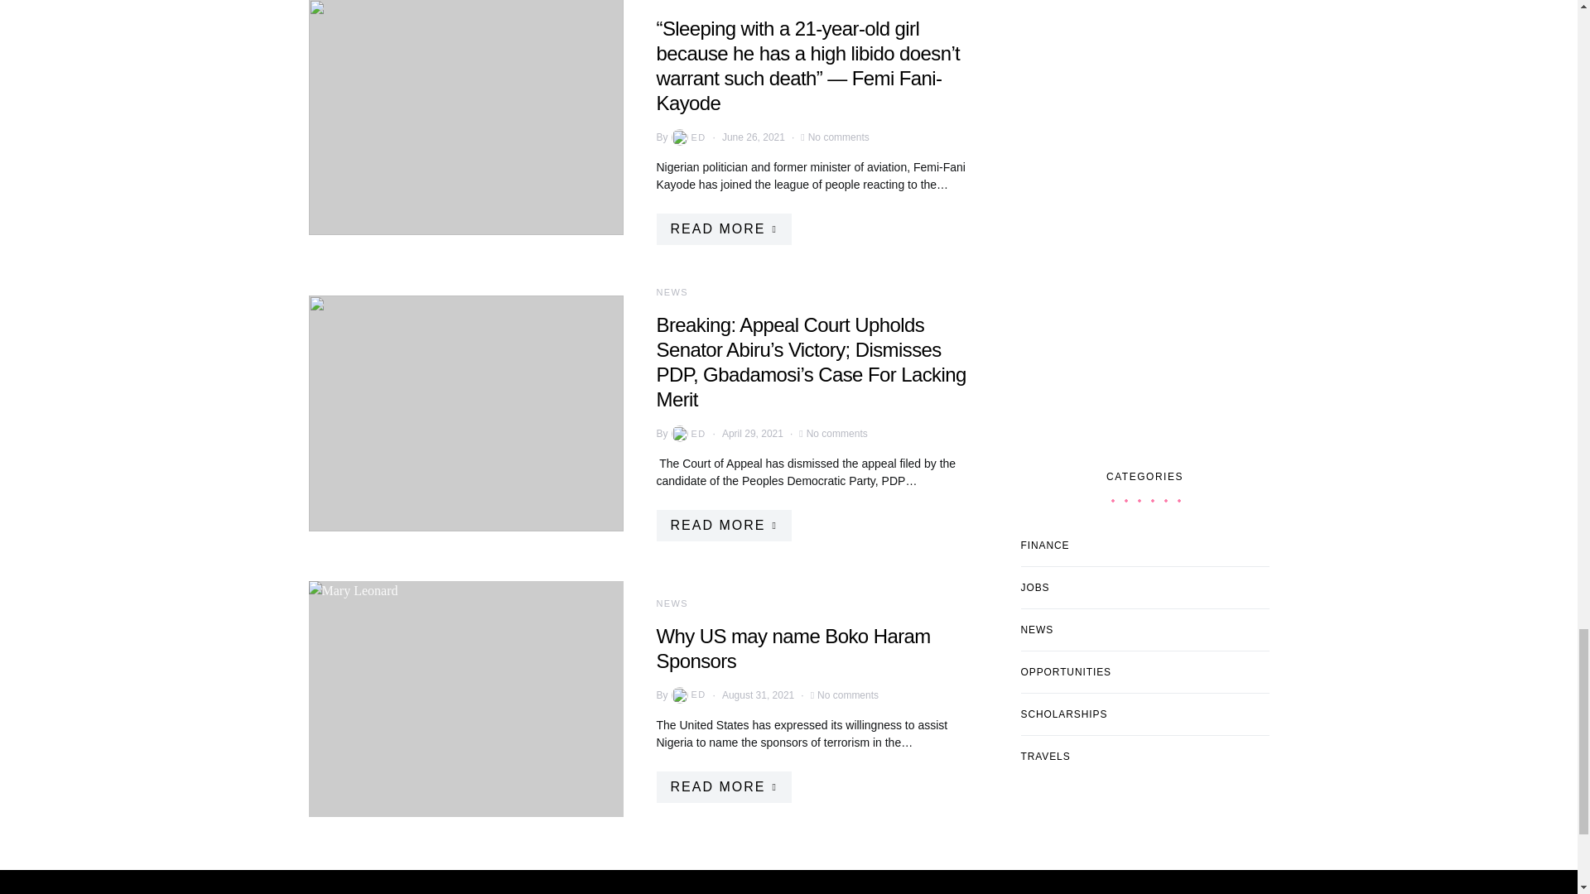  I want to click on View all posts by ED, so click(687, 434).